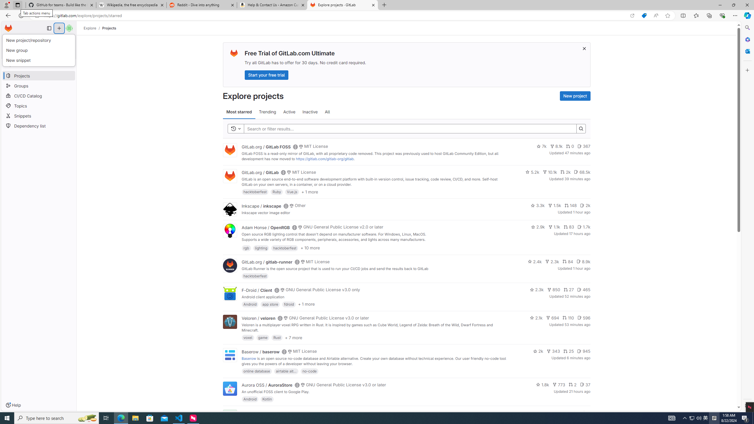 The height and width of the screenshot is (424, 754). What do you see at coordinates (266, 75) in the screenshot?
I see `Start your free trial` at bounding box center [266, 75].